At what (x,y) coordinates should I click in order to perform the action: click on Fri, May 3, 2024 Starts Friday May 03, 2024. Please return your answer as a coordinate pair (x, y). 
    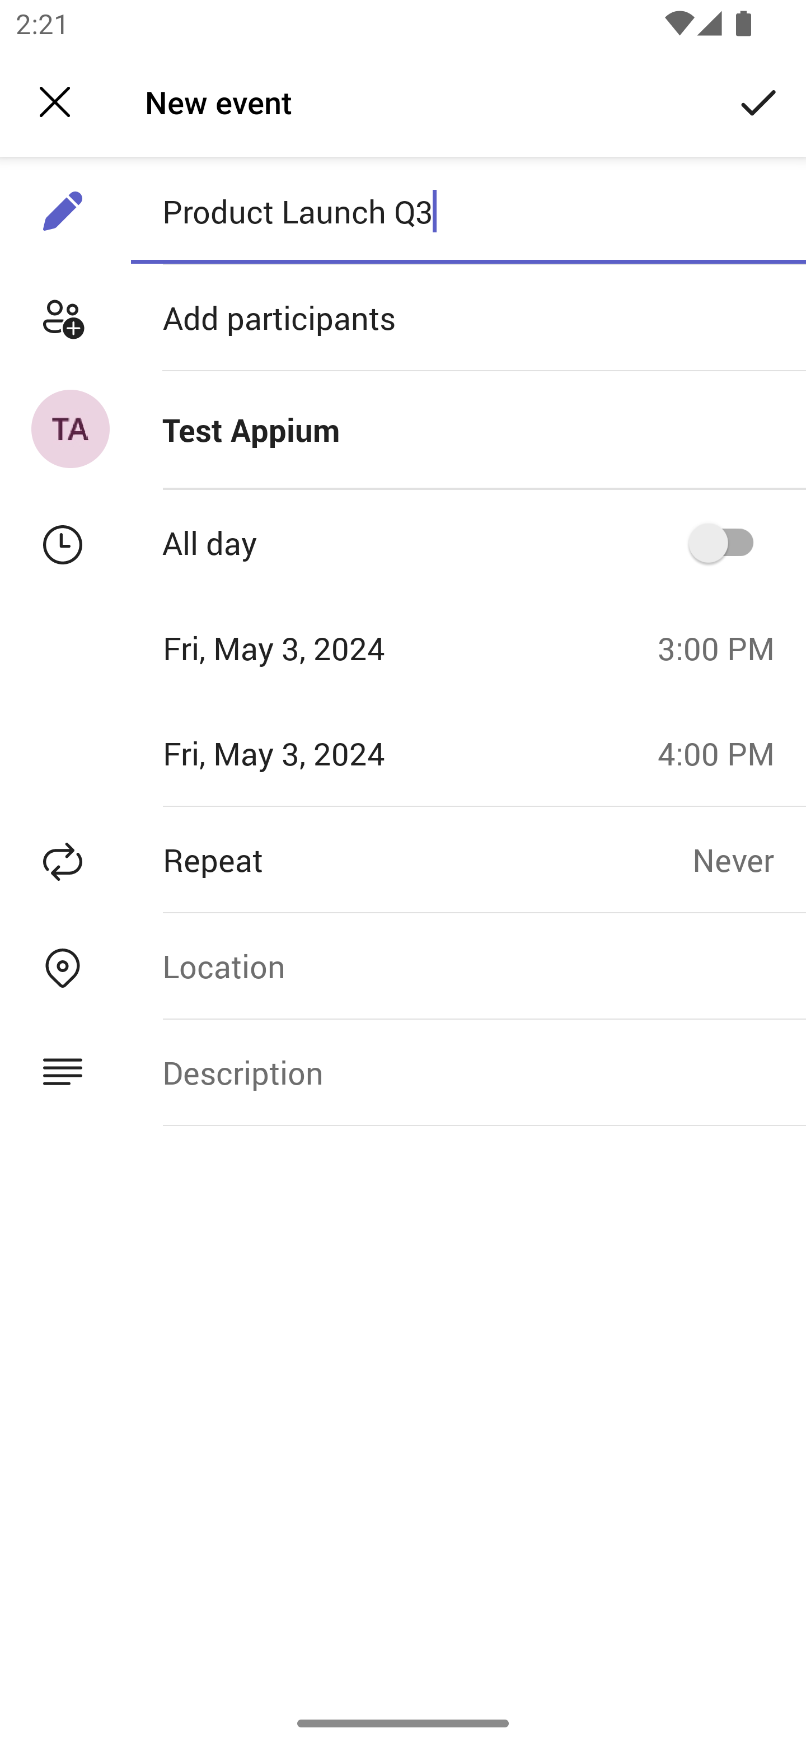
    Looking at the image, I should click on (321, 648).